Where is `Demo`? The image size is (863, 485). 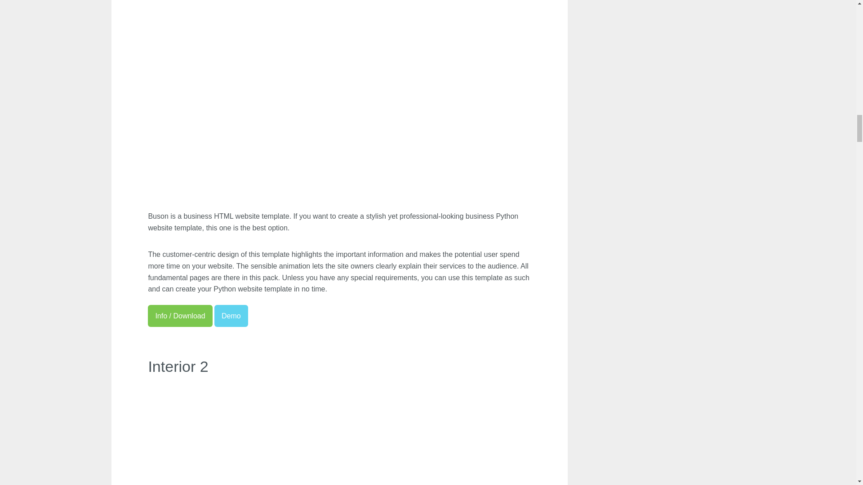 Demo is located at coordinates (231, 316).